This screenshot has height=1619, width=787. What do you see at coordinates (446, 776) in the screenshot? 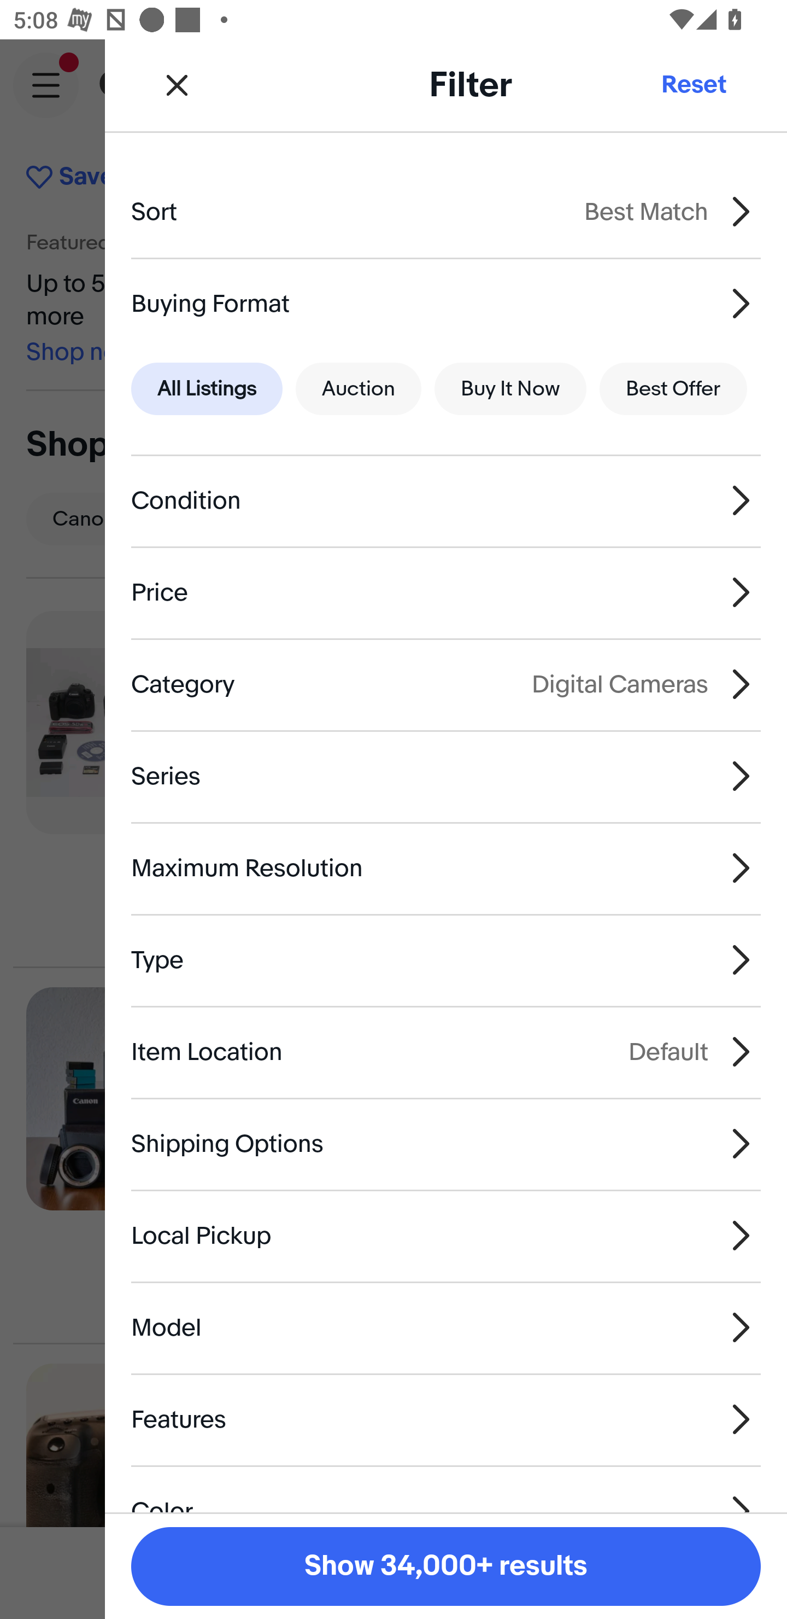
I see `Series` at bounding box center [446, 776].